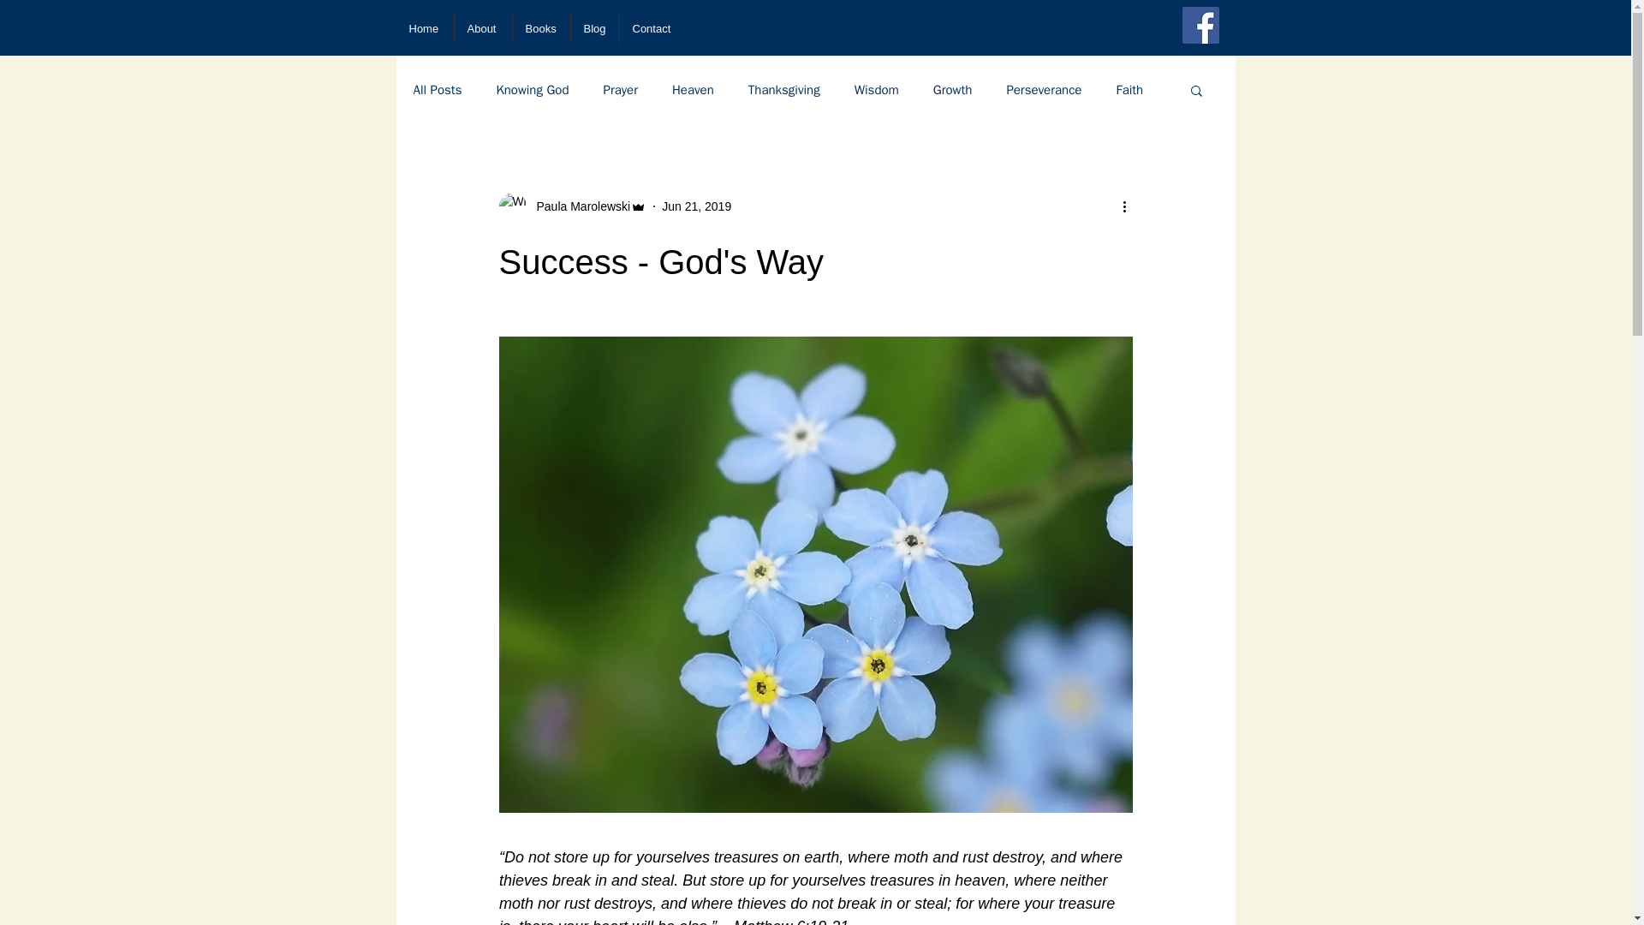 The height and width of the screenshot is (925, 1644). I want to click on About, so click(482, 28).